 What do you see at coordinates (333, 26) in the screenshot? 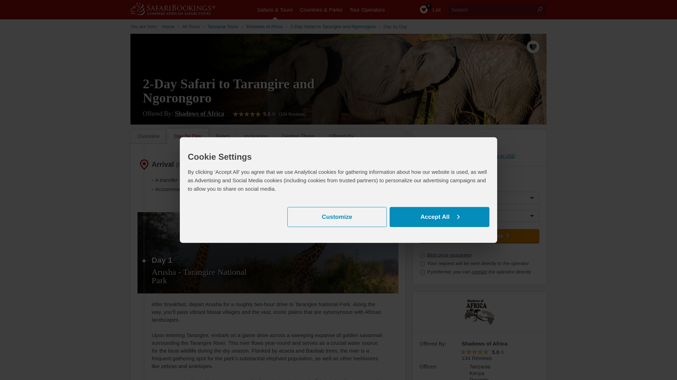
I see `2-Day Safari to Tarangire and Ngorongoro` at bounding box center [333, 26].